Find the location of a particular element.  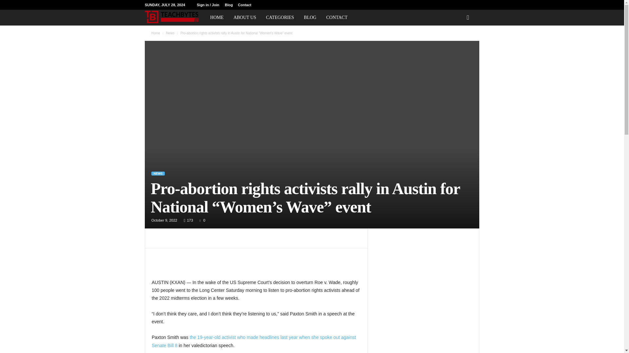

HOME is located at coordinates (216, 18).